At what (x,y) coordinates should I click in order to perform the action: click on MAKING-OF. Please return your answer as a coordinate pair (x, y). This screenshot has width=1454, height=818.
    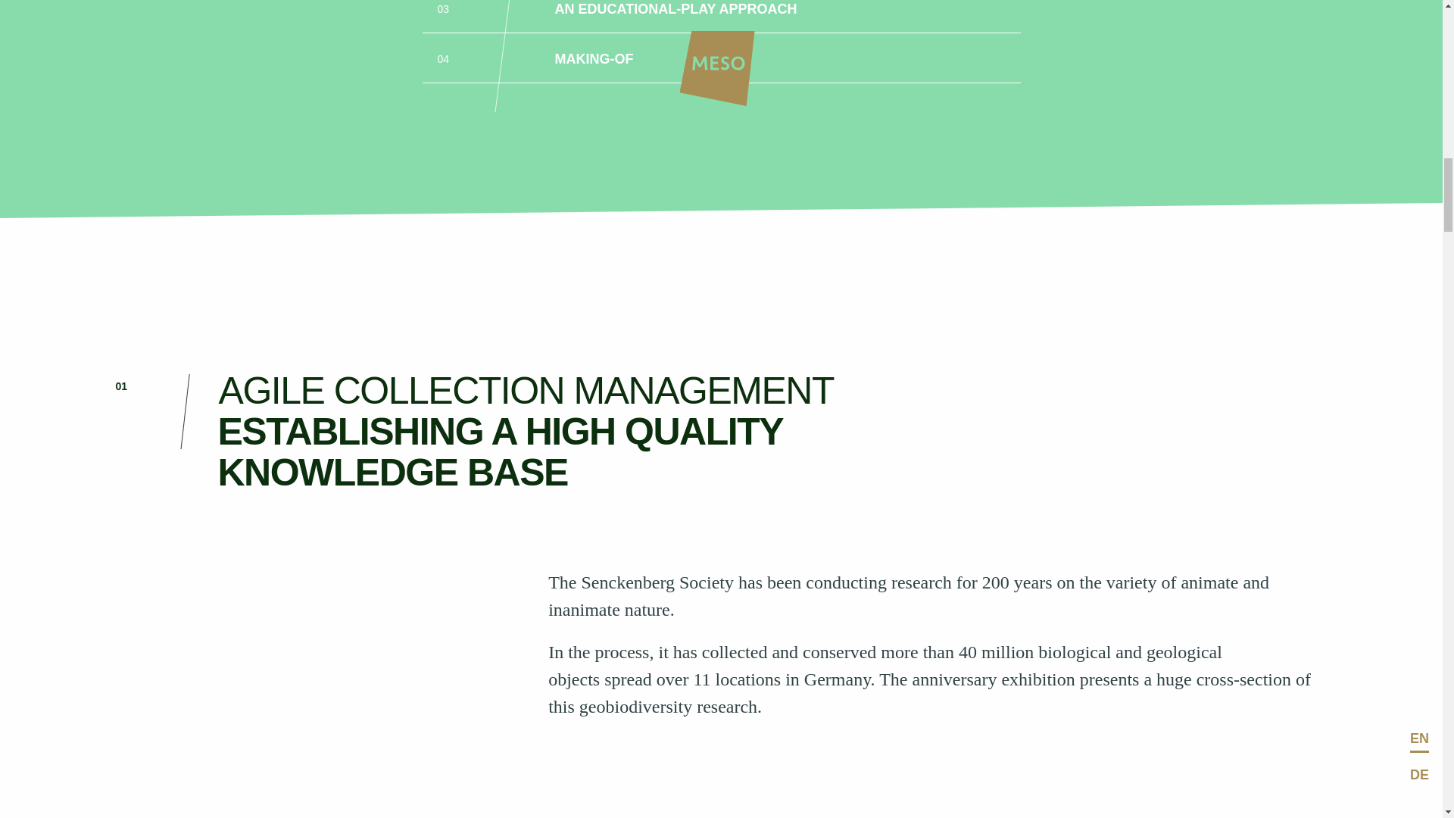
    Looking at the image, I should click on (594, 59).